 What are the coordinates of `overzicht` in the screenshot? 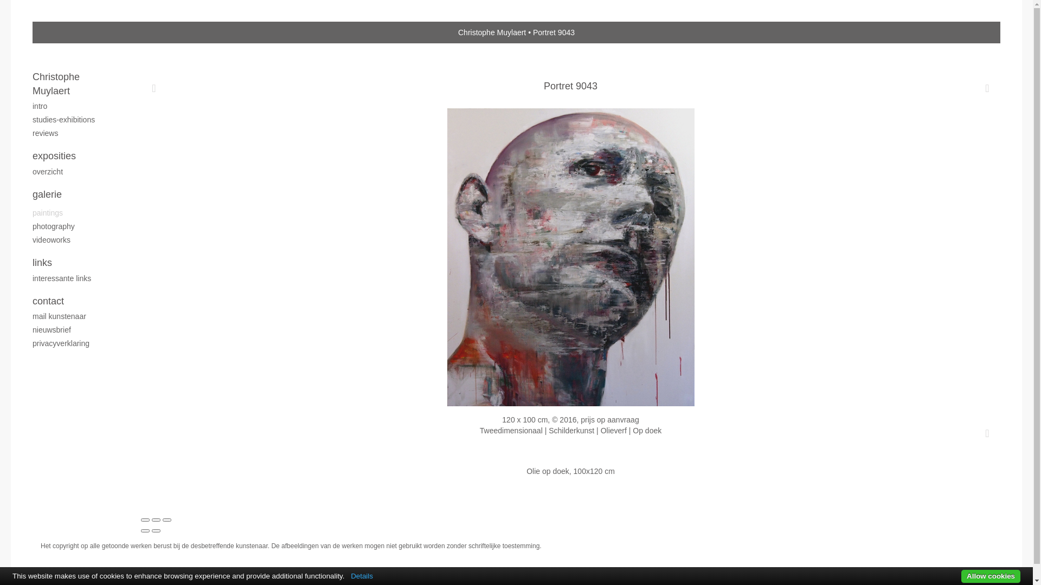 It's located at (76, 172).